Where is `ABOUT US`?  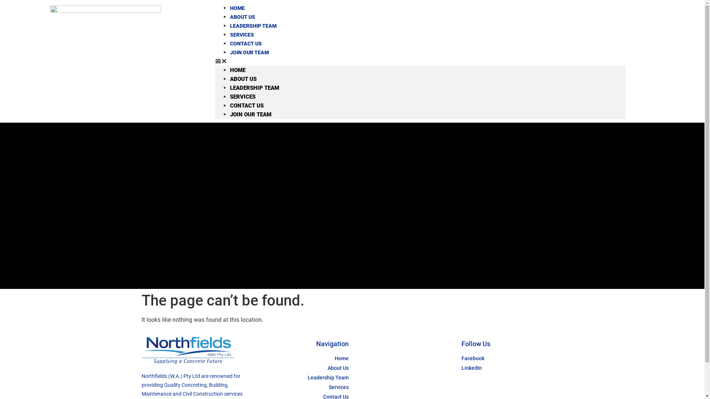
ABOUT US is located at coordinates (243, 79).